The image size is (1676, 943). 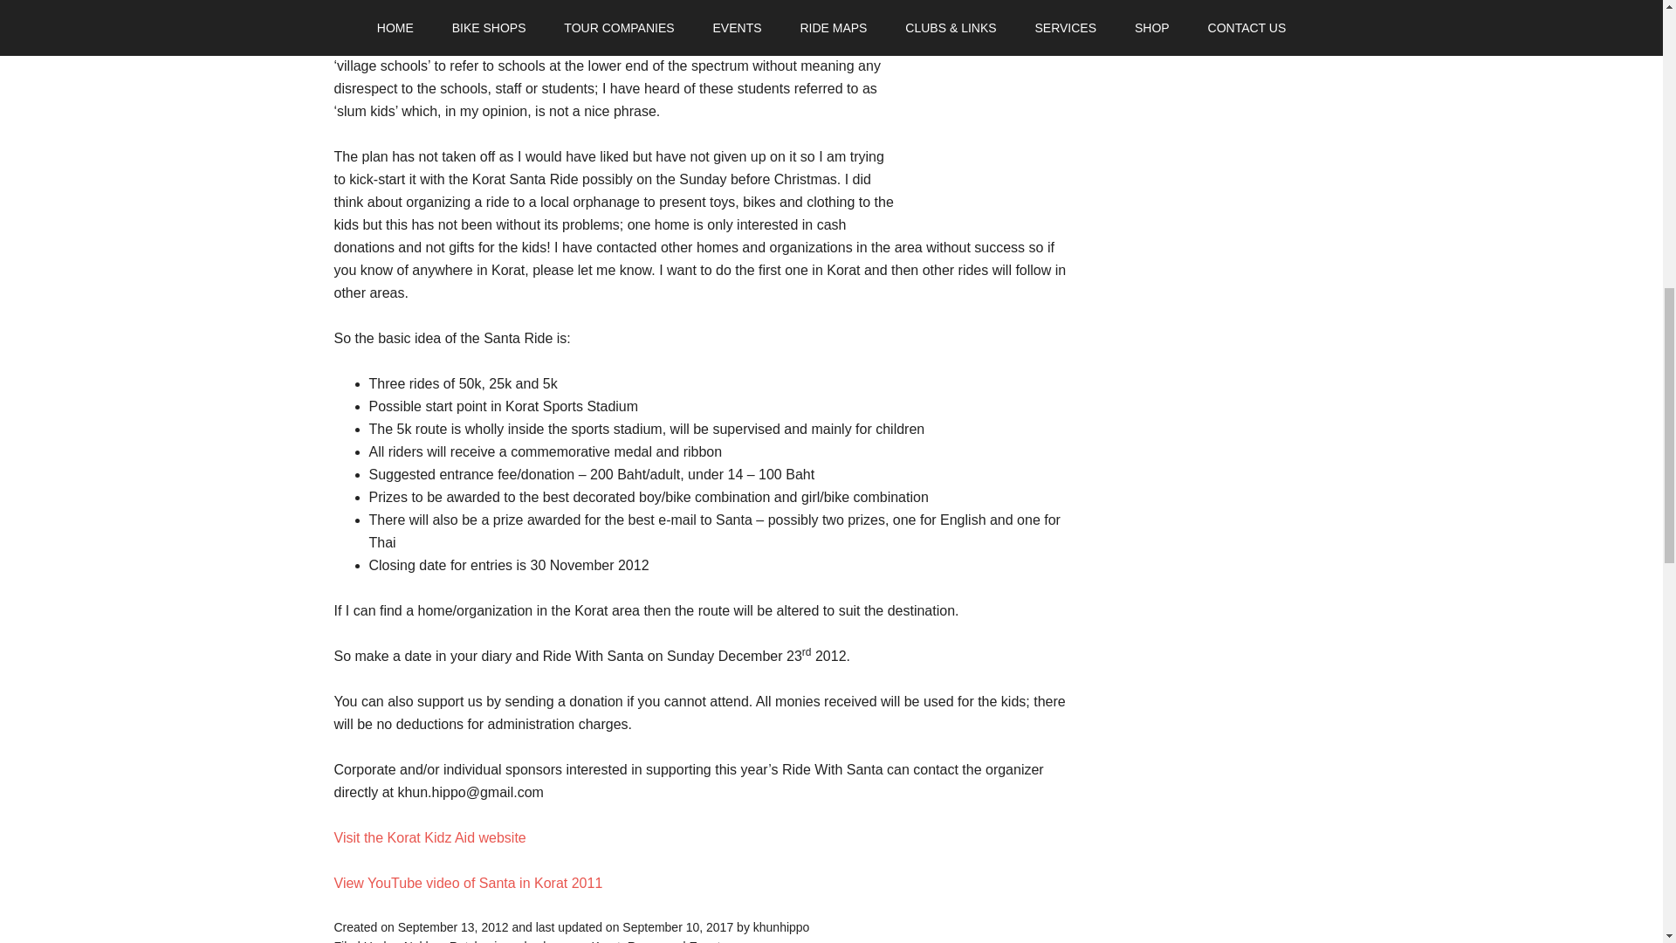 I want to click on Visit the Korat Kidz Aid website, so click(x=429, y=836).